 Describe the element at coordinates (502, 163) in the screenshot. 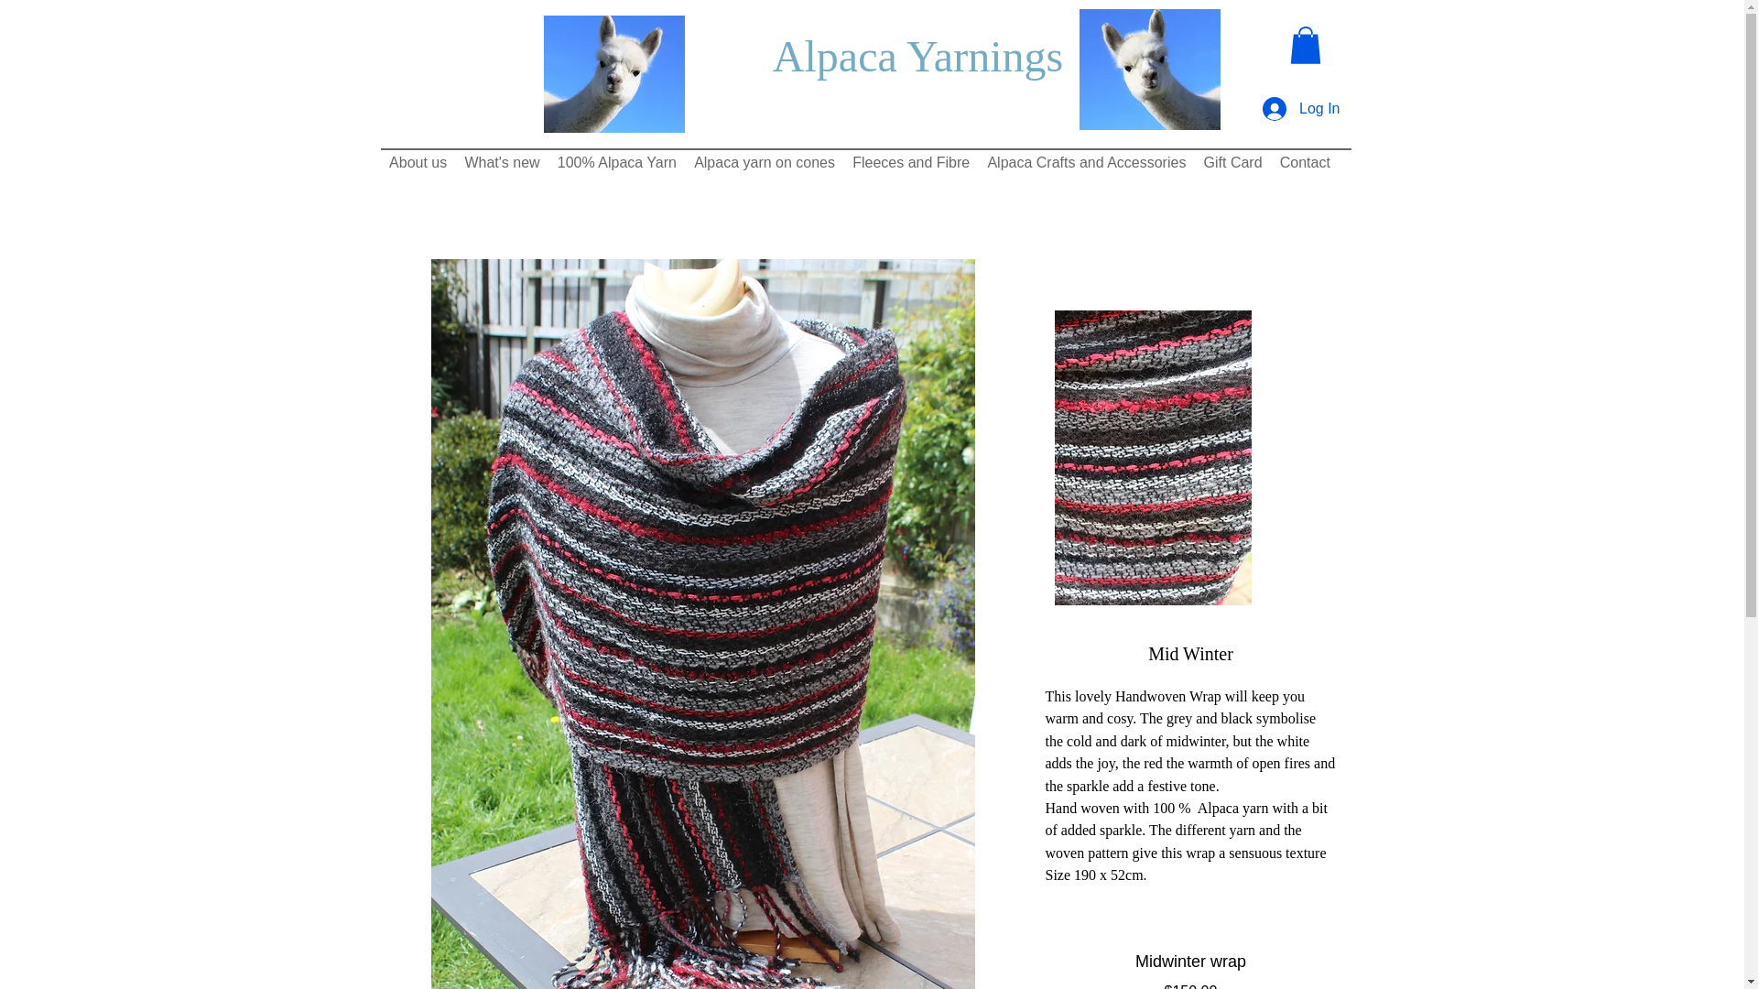

I see `What's new` at that location.